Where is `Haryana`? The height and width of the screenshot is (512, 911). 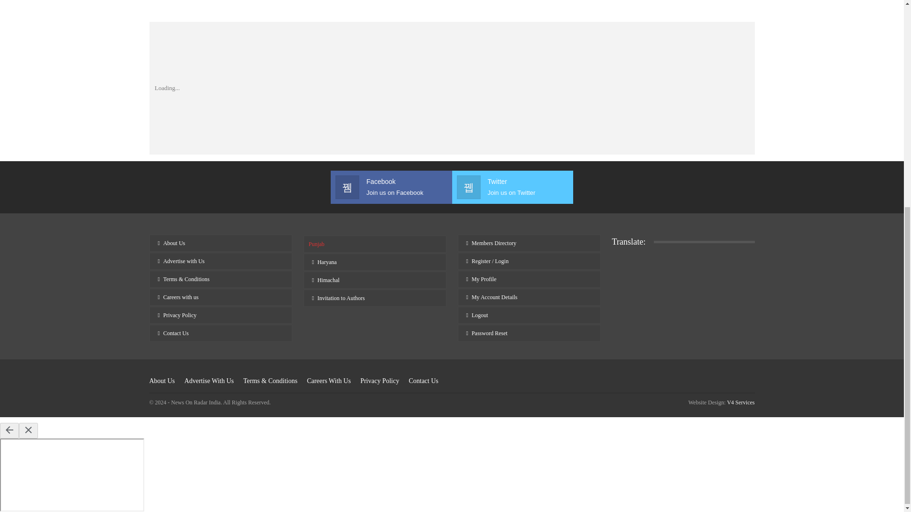 Haryana is located at coordinates (529, 325).